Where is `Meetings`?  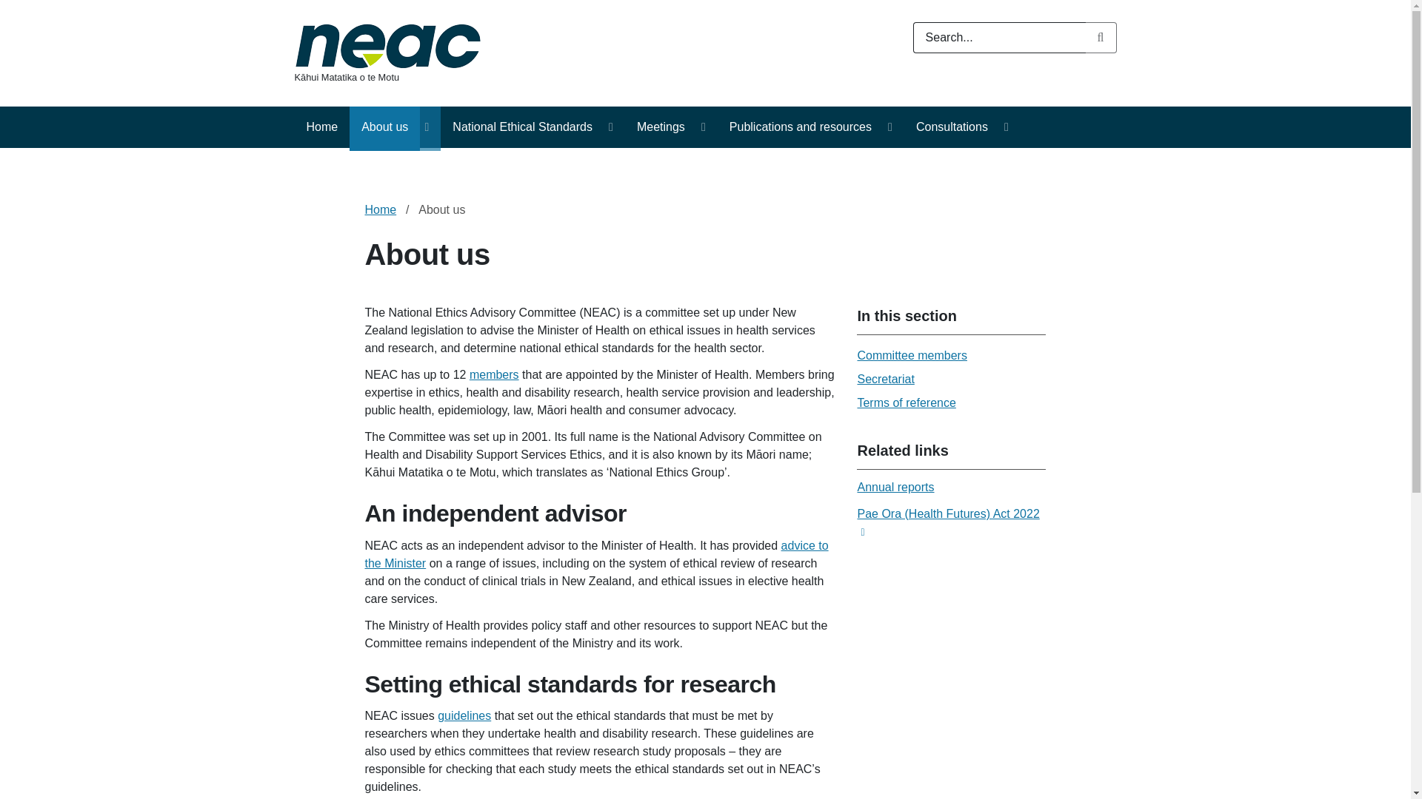 Meetings is located at coordinates (661, 129).